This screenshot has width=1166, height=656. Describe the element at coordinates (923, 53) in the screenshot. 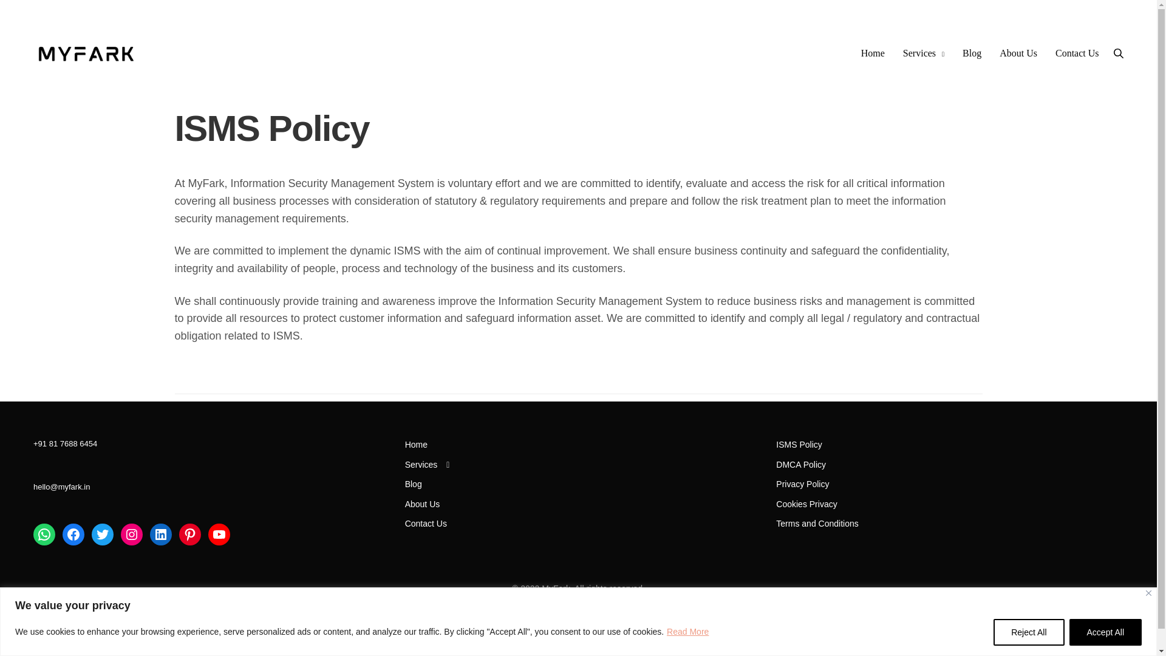

I see `Services` at that location.